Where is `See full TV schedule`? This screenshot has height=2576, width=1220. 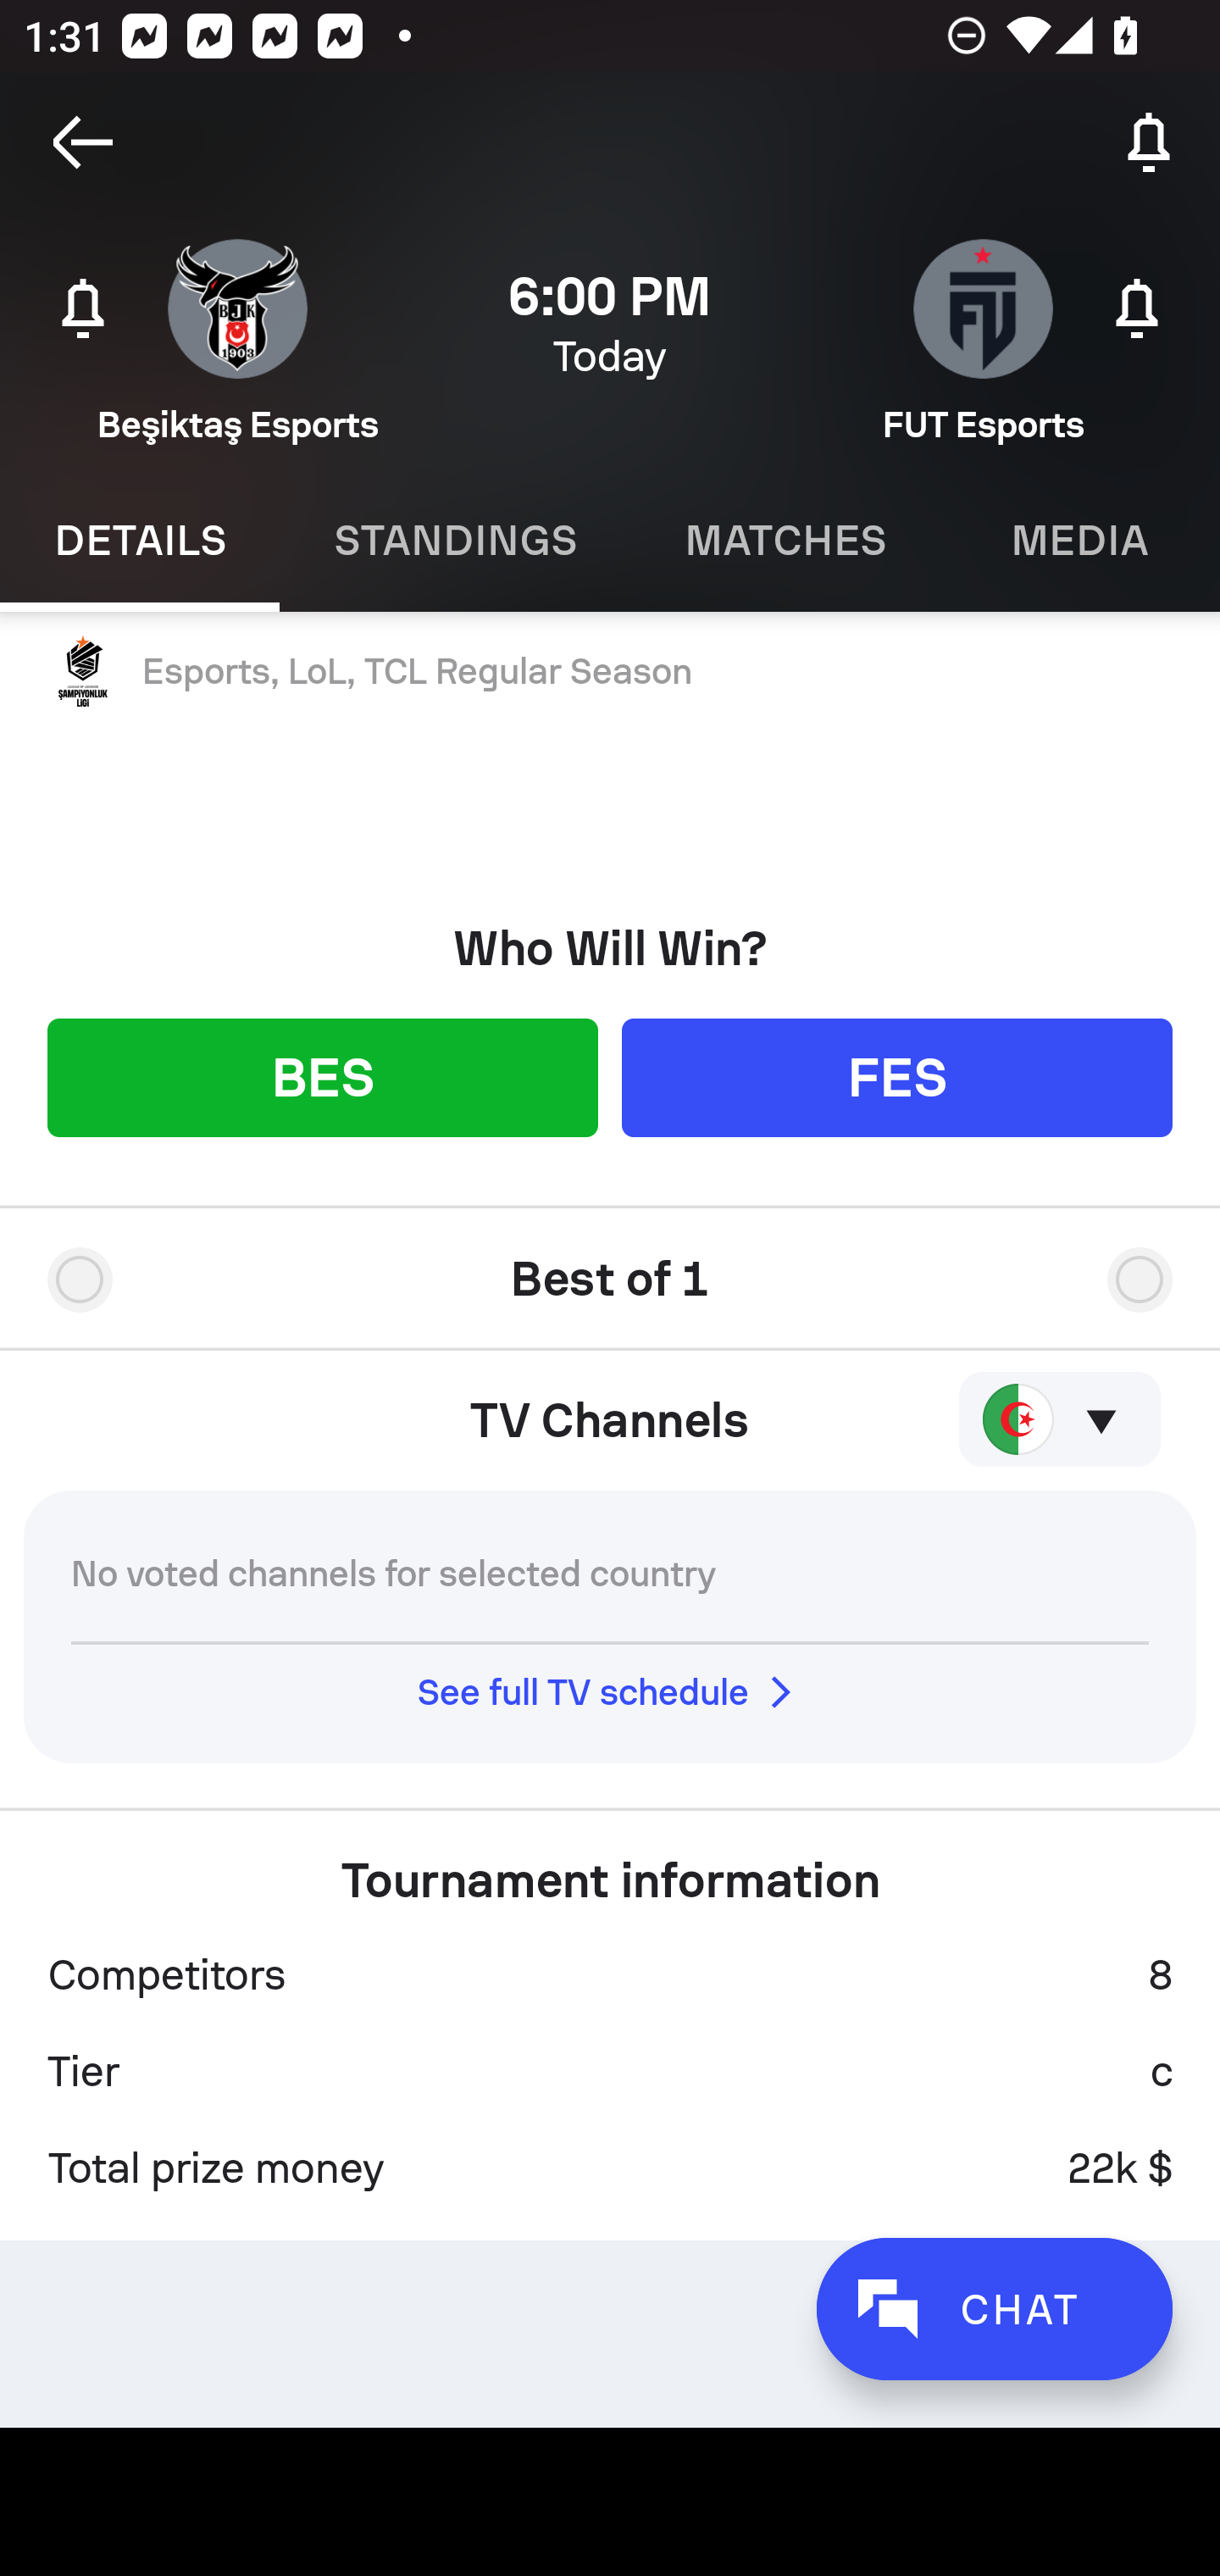
See full TV schedule is located at coordinates (610, 1691).